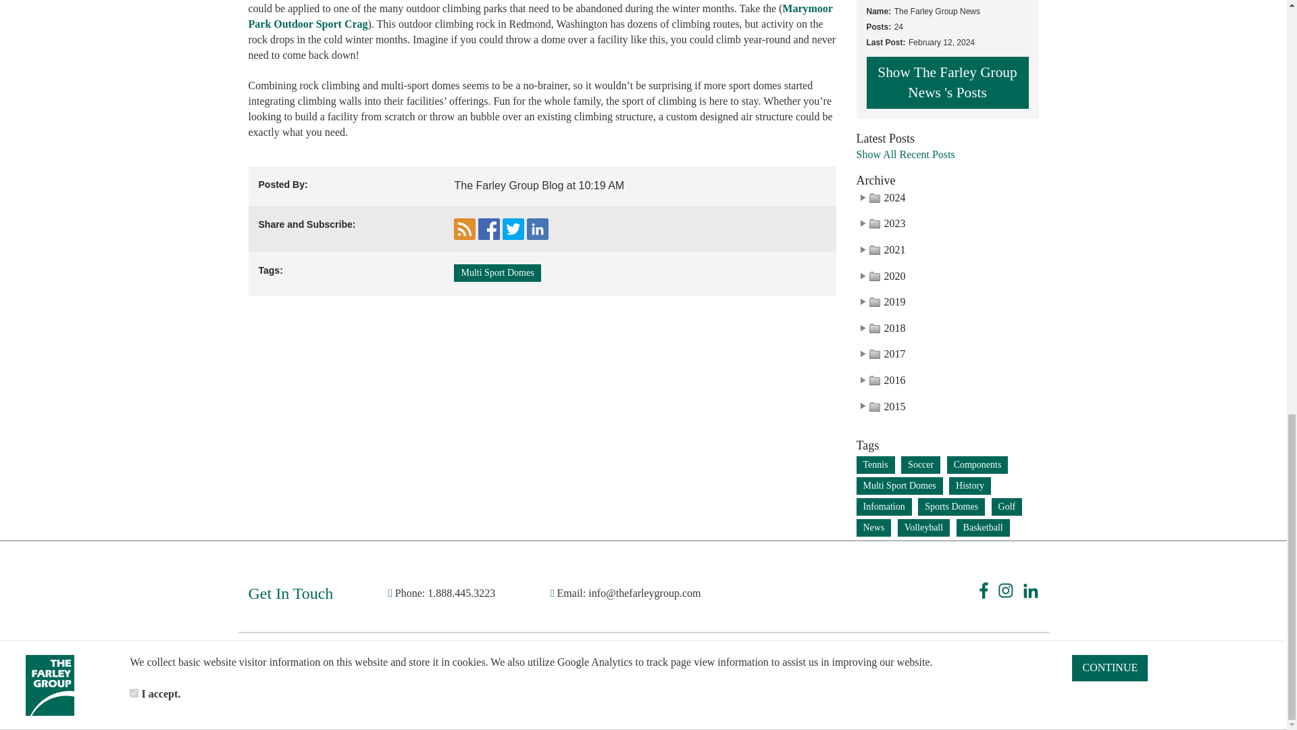 Image resolution: width=1297 pixels, height=730 pixels. Describe the element at coordinates (497, 272) in the screenshot. I see `Multi Sport Domes` at that location.